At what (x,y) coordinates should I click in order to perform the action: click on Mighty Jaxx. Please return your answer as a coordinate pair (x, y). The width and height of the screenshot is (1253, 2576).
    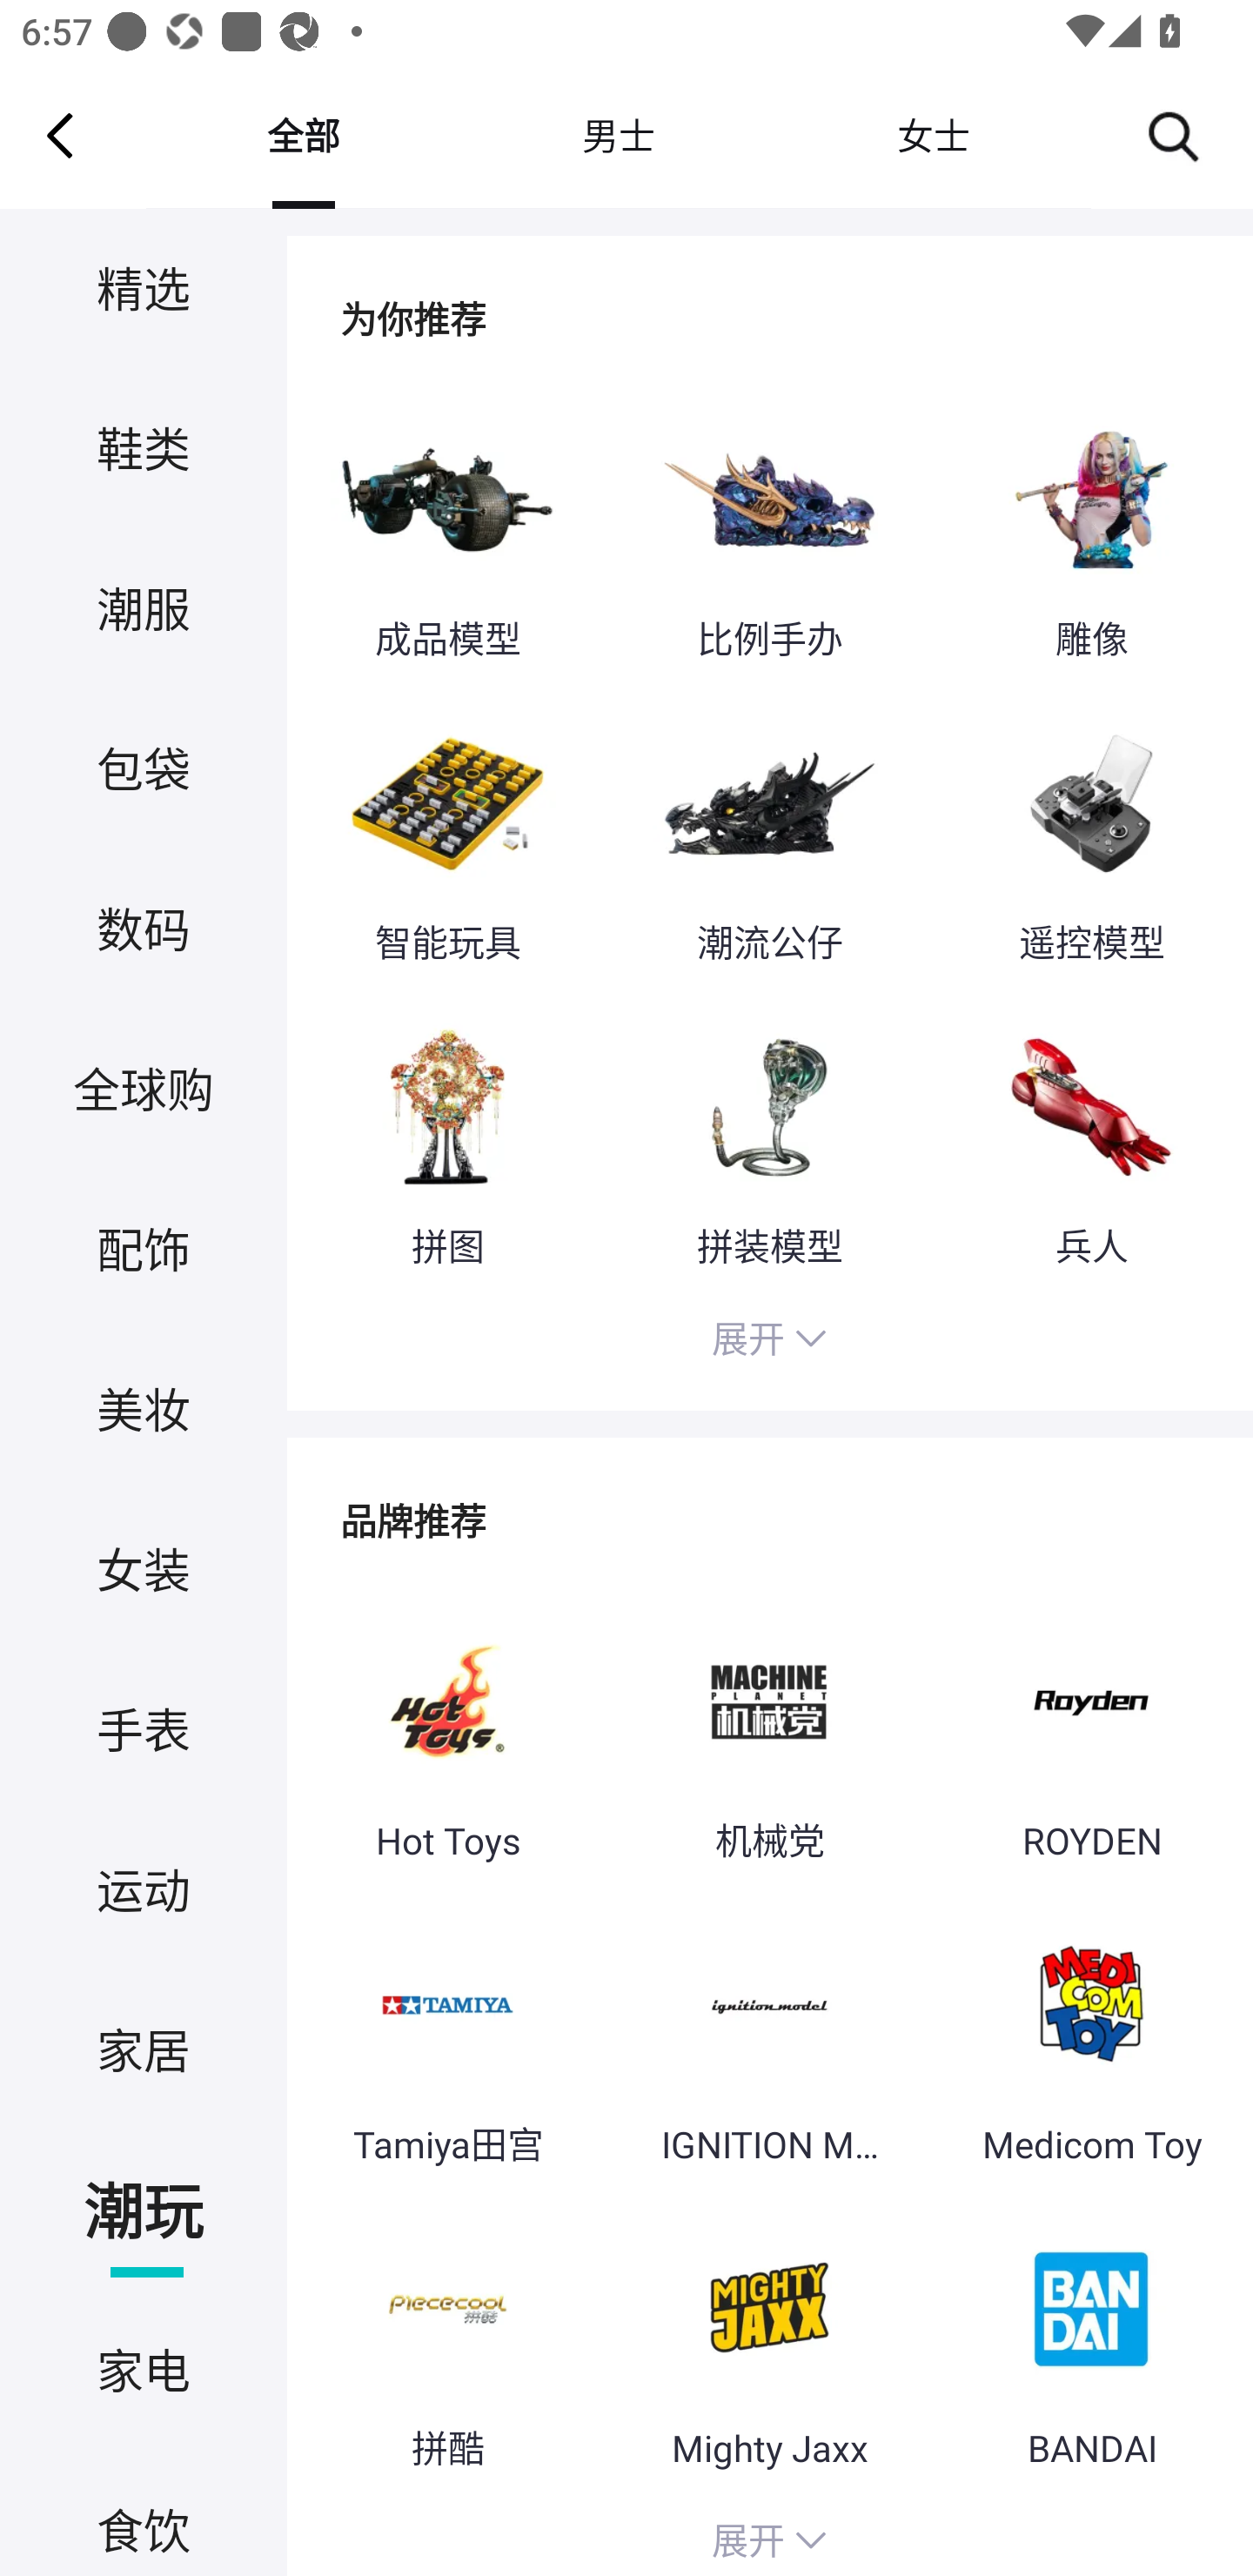
    Looking at the image, I should click on (769, 2344).